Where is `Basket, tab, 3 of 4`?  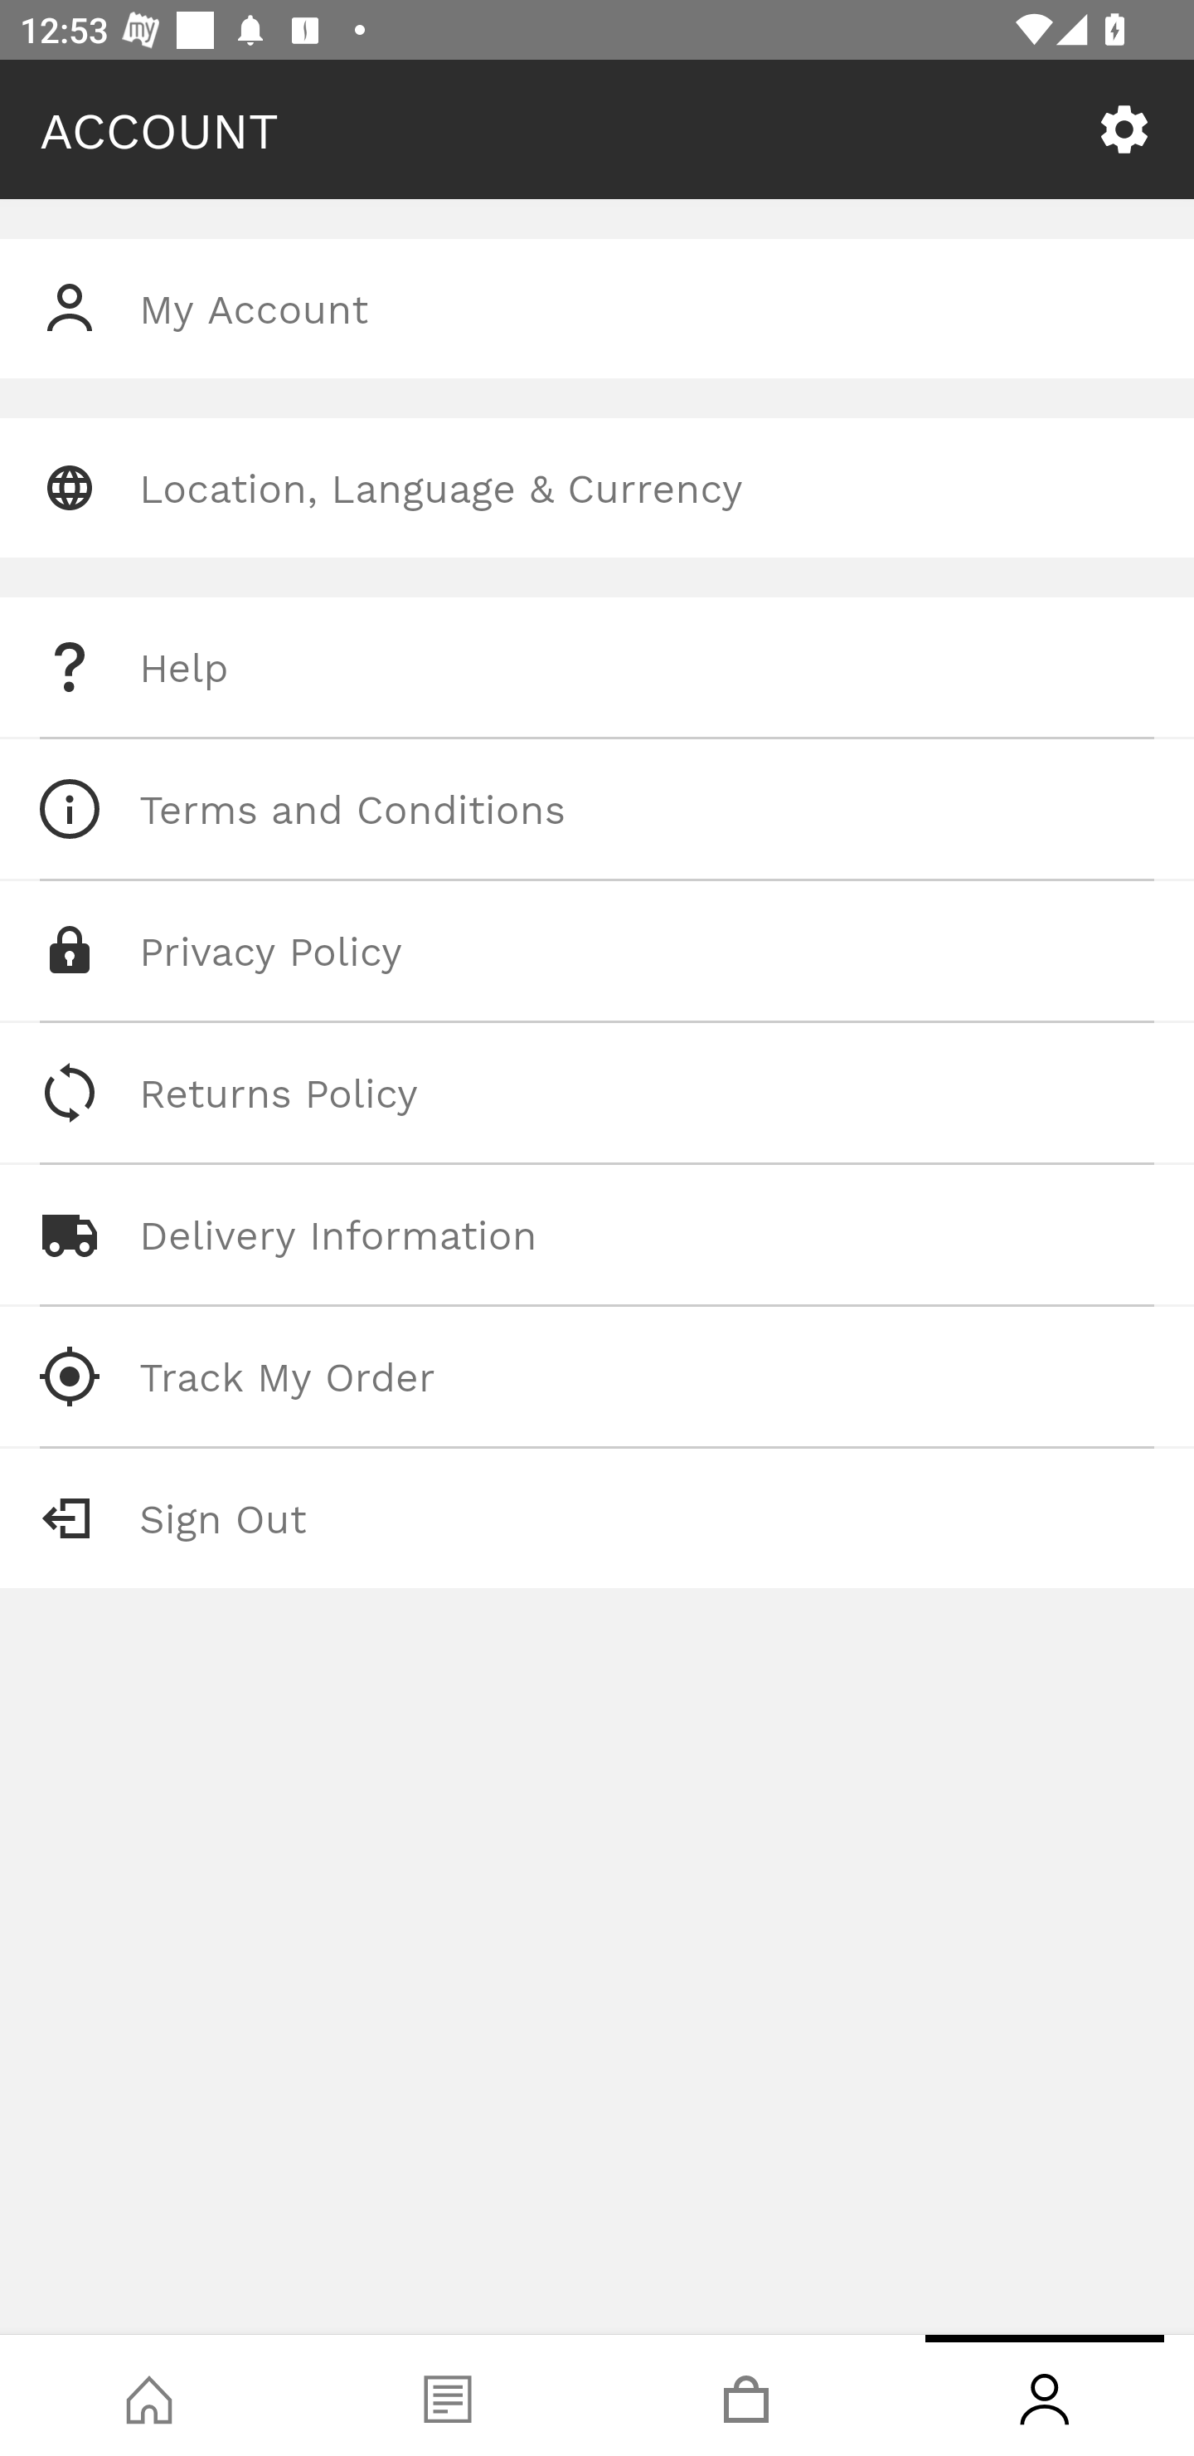 Basket, tab, 3 of 4 is located at coordinates (746, 2395).